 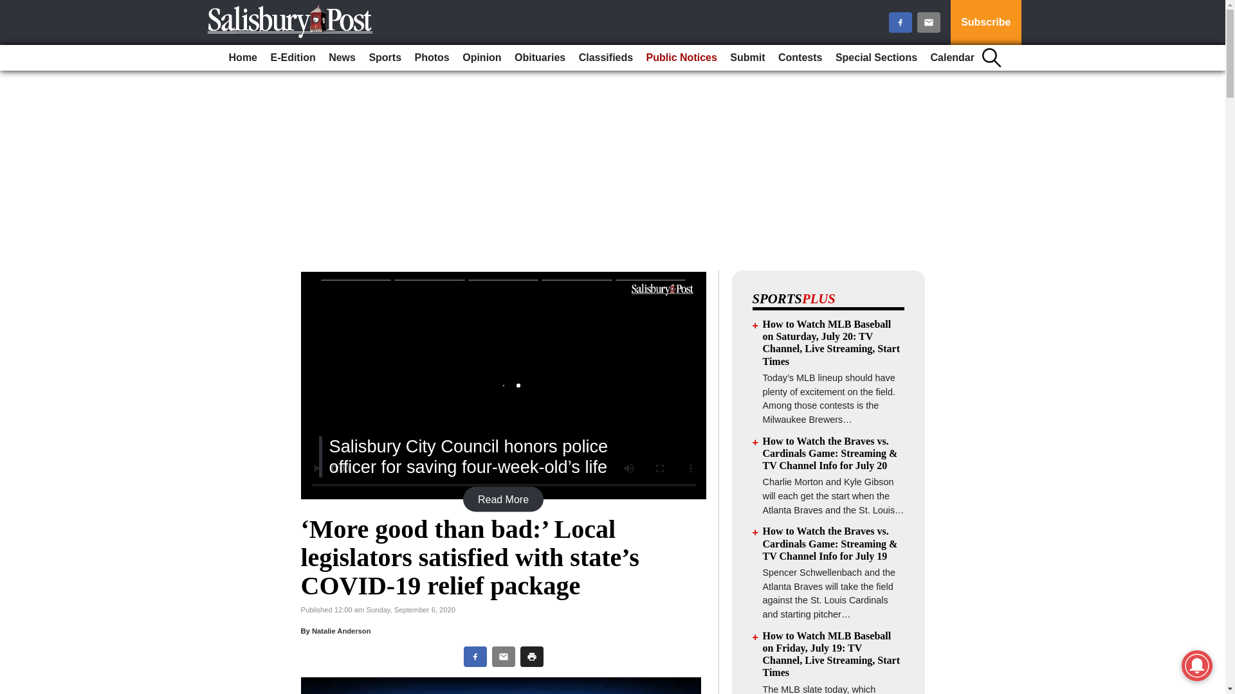 I want to click on 3rd party ad content, so click(x=612, y=180).